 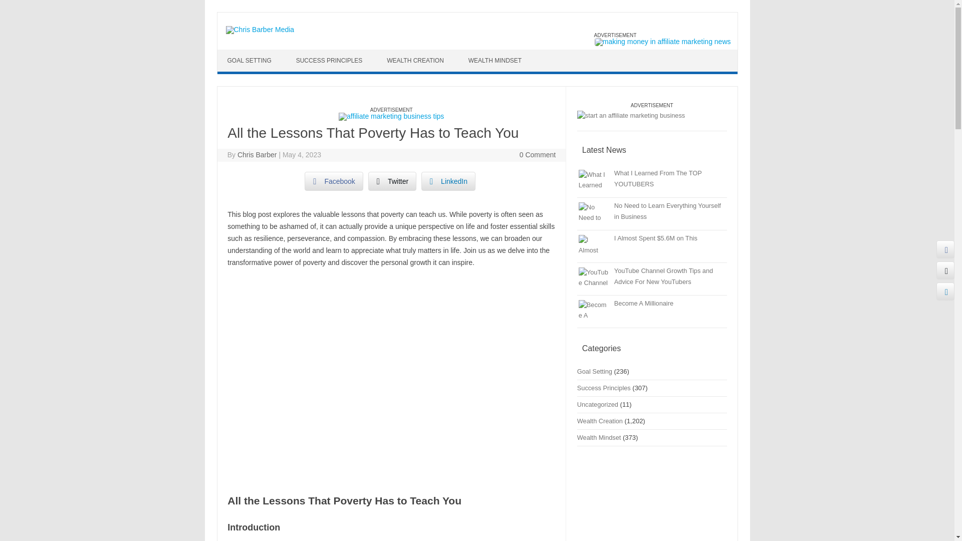 What do you see at coordinates (241, 53) in the screenshot?
I see `Skip to content` at bounding box center [241, 53].